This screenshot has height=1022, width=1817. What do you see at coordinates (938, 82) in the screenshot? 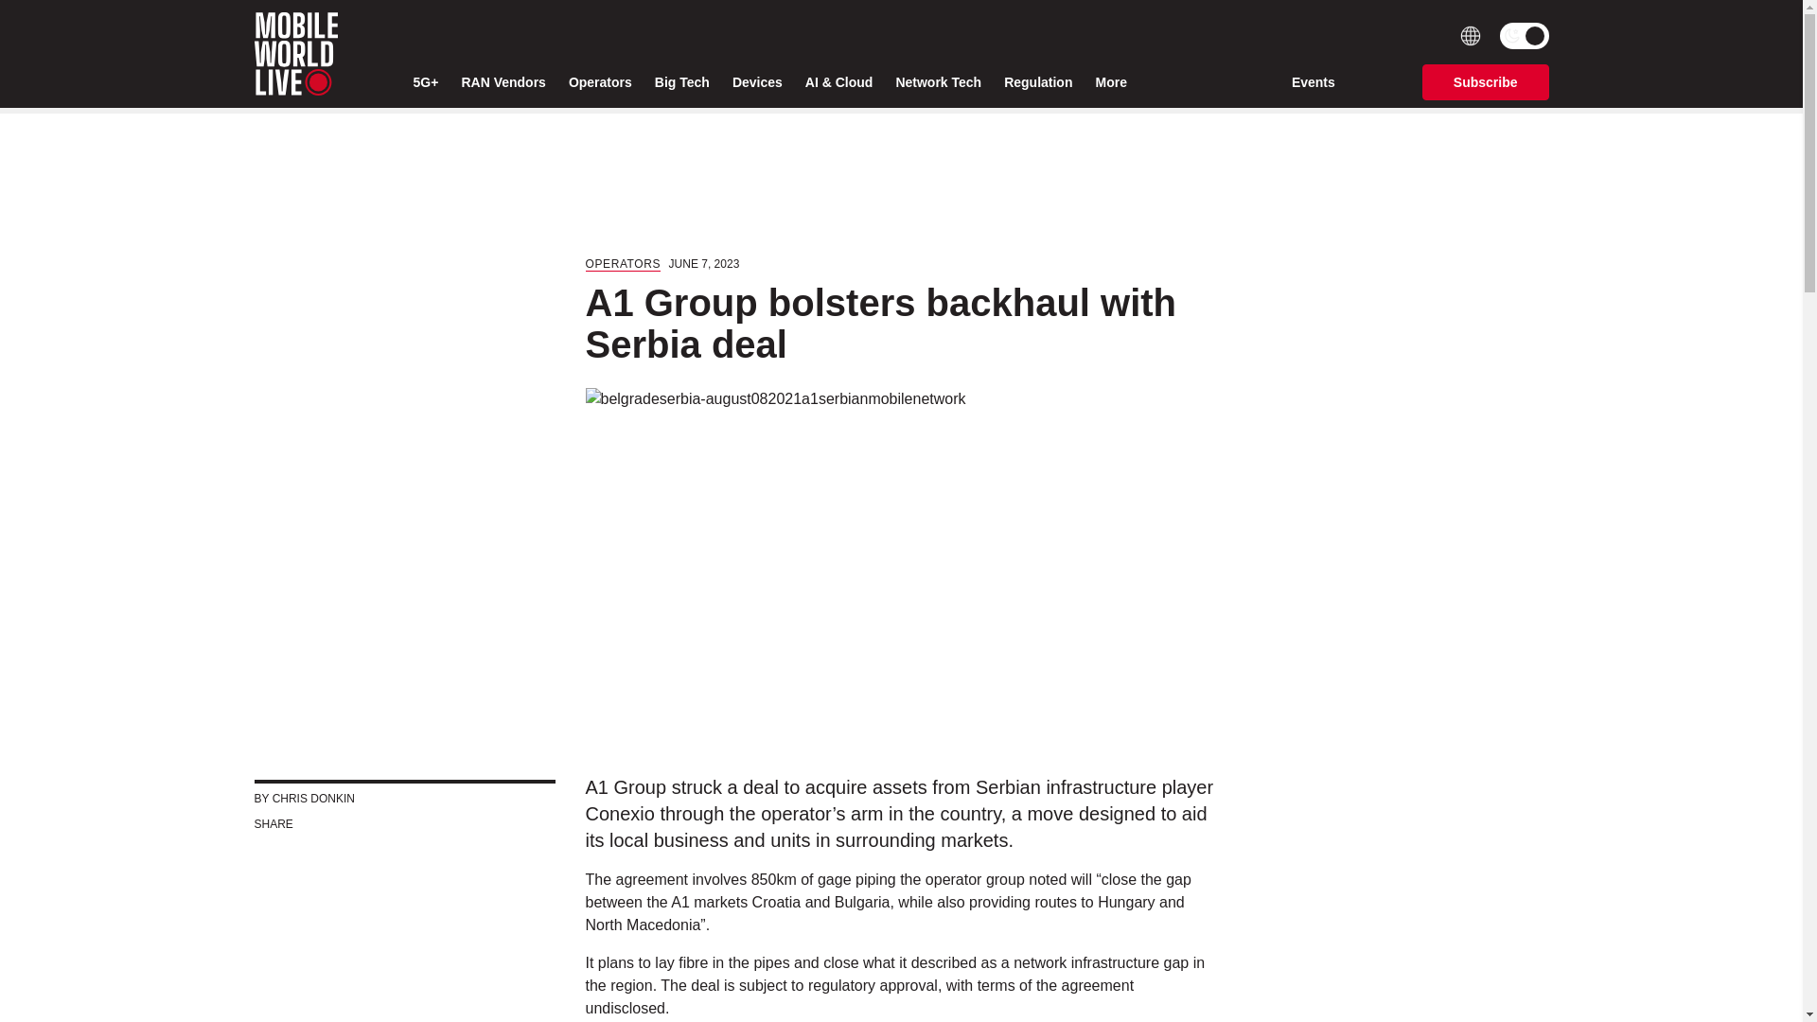
I see `Network Tech` at bounding box center [938, 82].